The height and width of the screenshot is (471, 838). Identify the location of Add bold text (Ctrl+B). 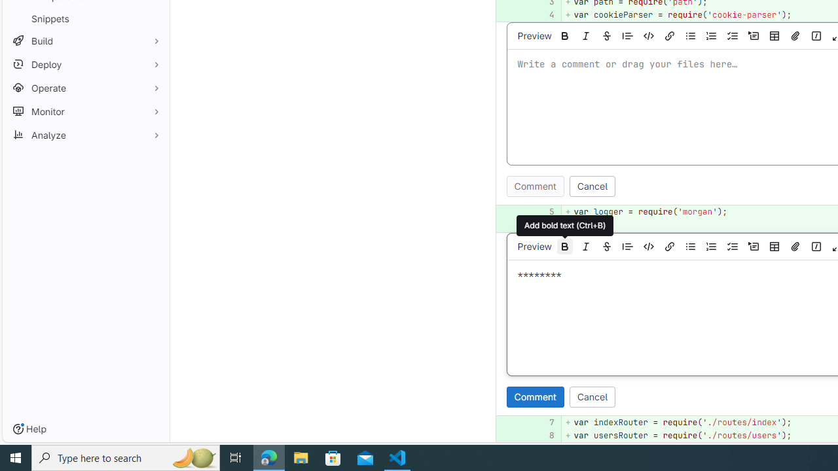
(565, 225).